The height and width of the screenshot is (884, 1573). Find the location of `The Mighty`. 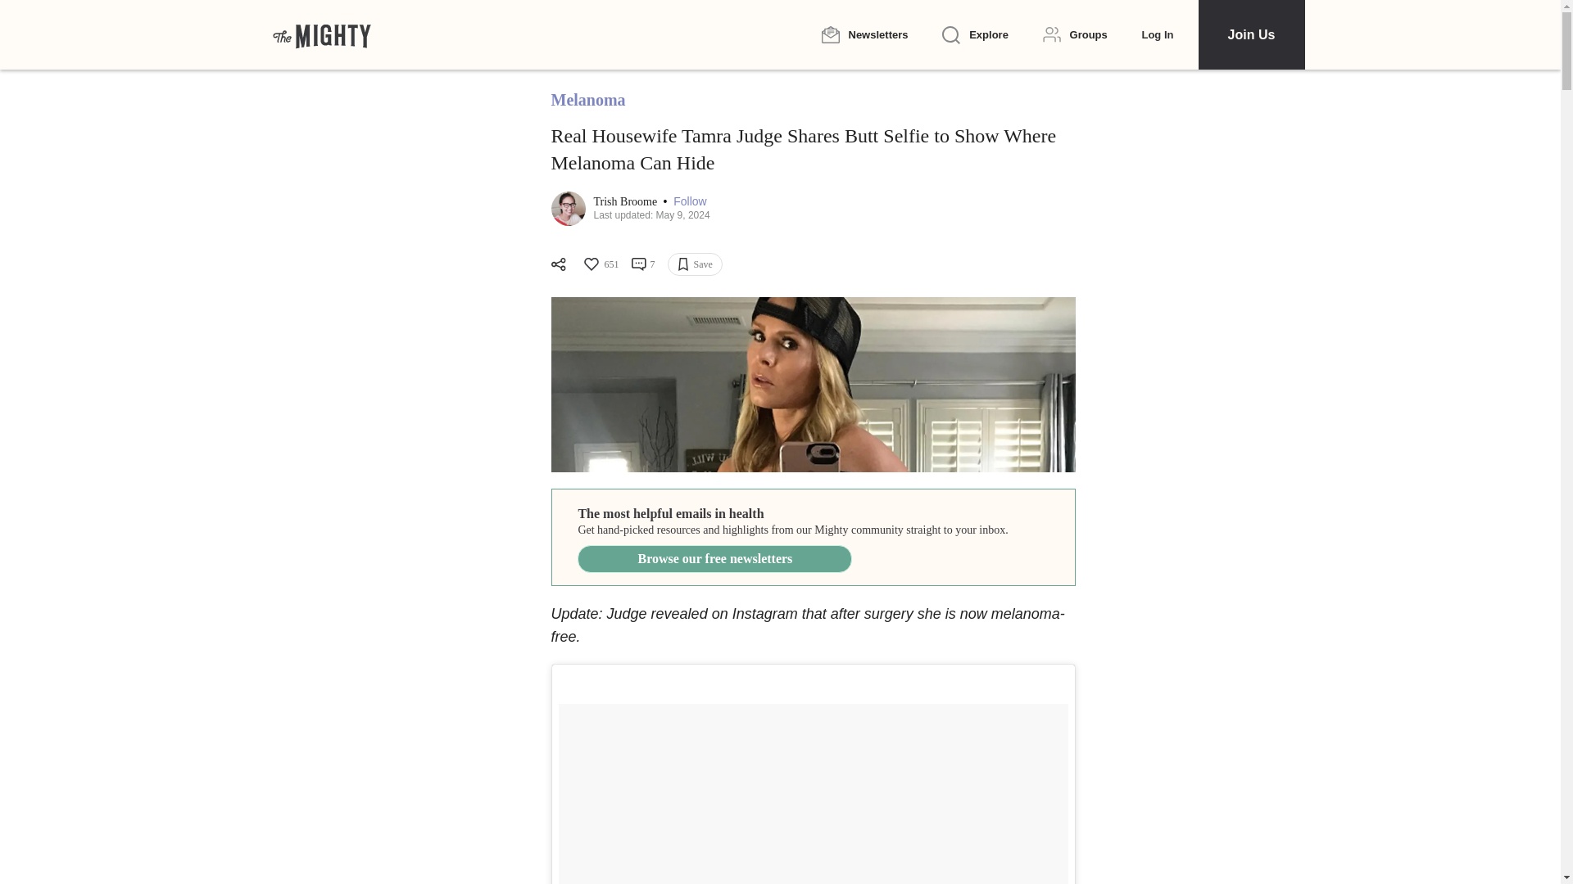

The Mighty is located at coordinates (321, 34).